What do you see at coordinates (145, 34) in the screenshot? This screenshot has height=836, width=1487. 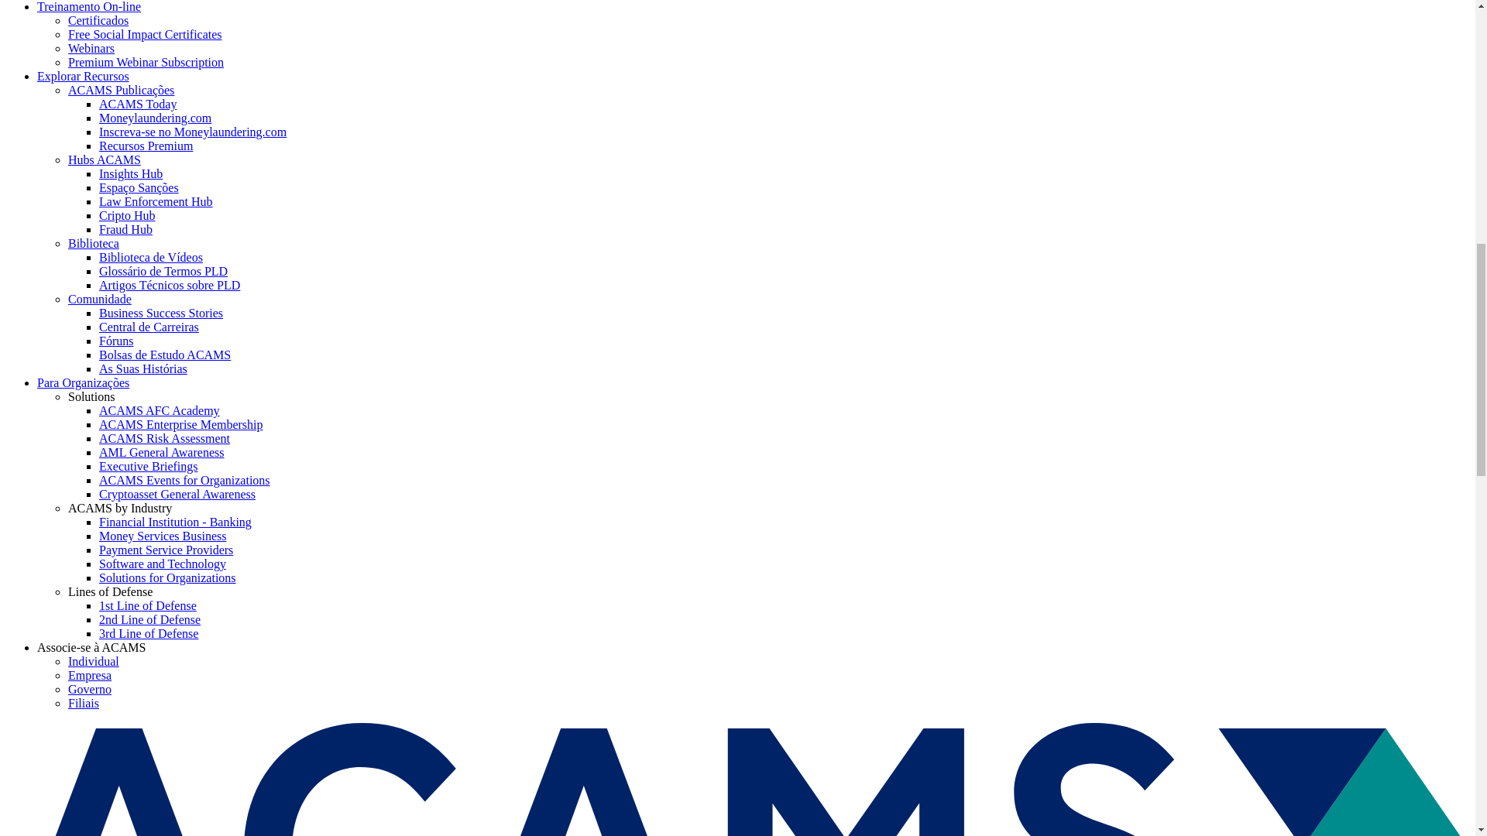 I see `Free Social Impact Certificates` at bounding box center [145, 34].